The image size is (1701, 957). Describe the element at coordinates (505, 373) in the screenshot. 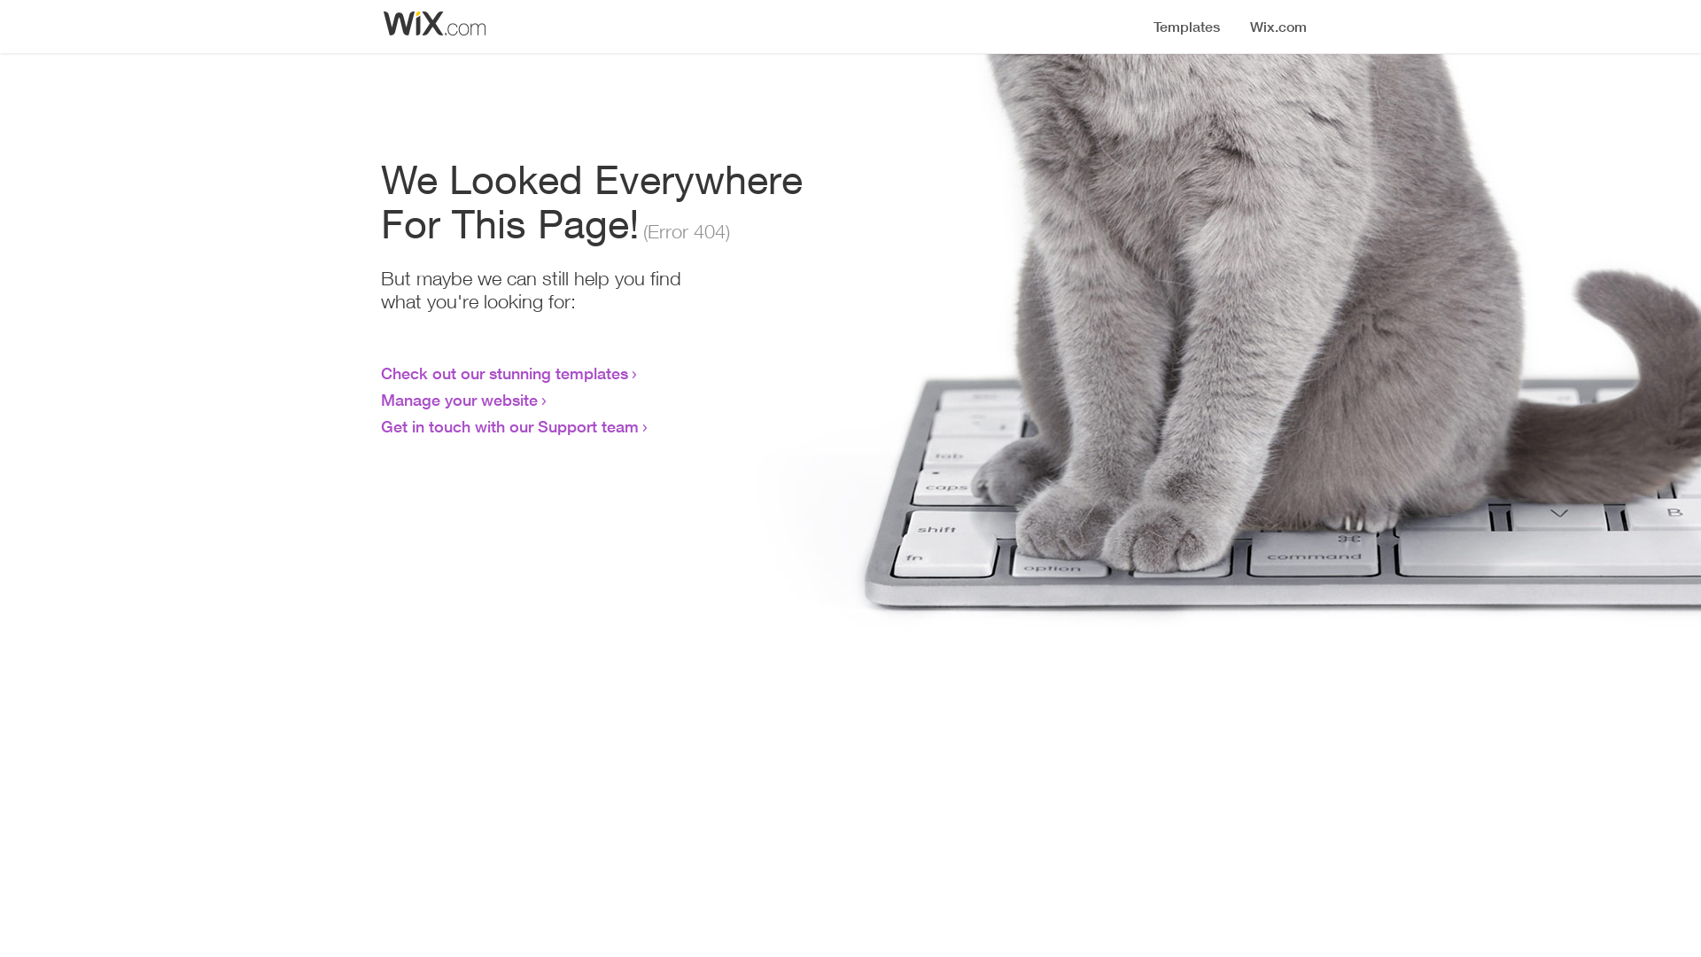

I see `Check out our stunning templates` at that location.